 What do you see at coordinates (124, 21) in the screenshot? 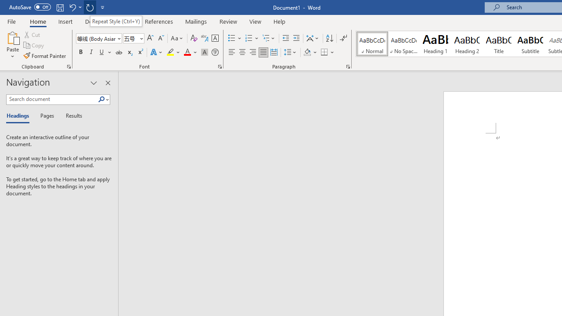
I see `Layout` at bounding box center [124, 21].